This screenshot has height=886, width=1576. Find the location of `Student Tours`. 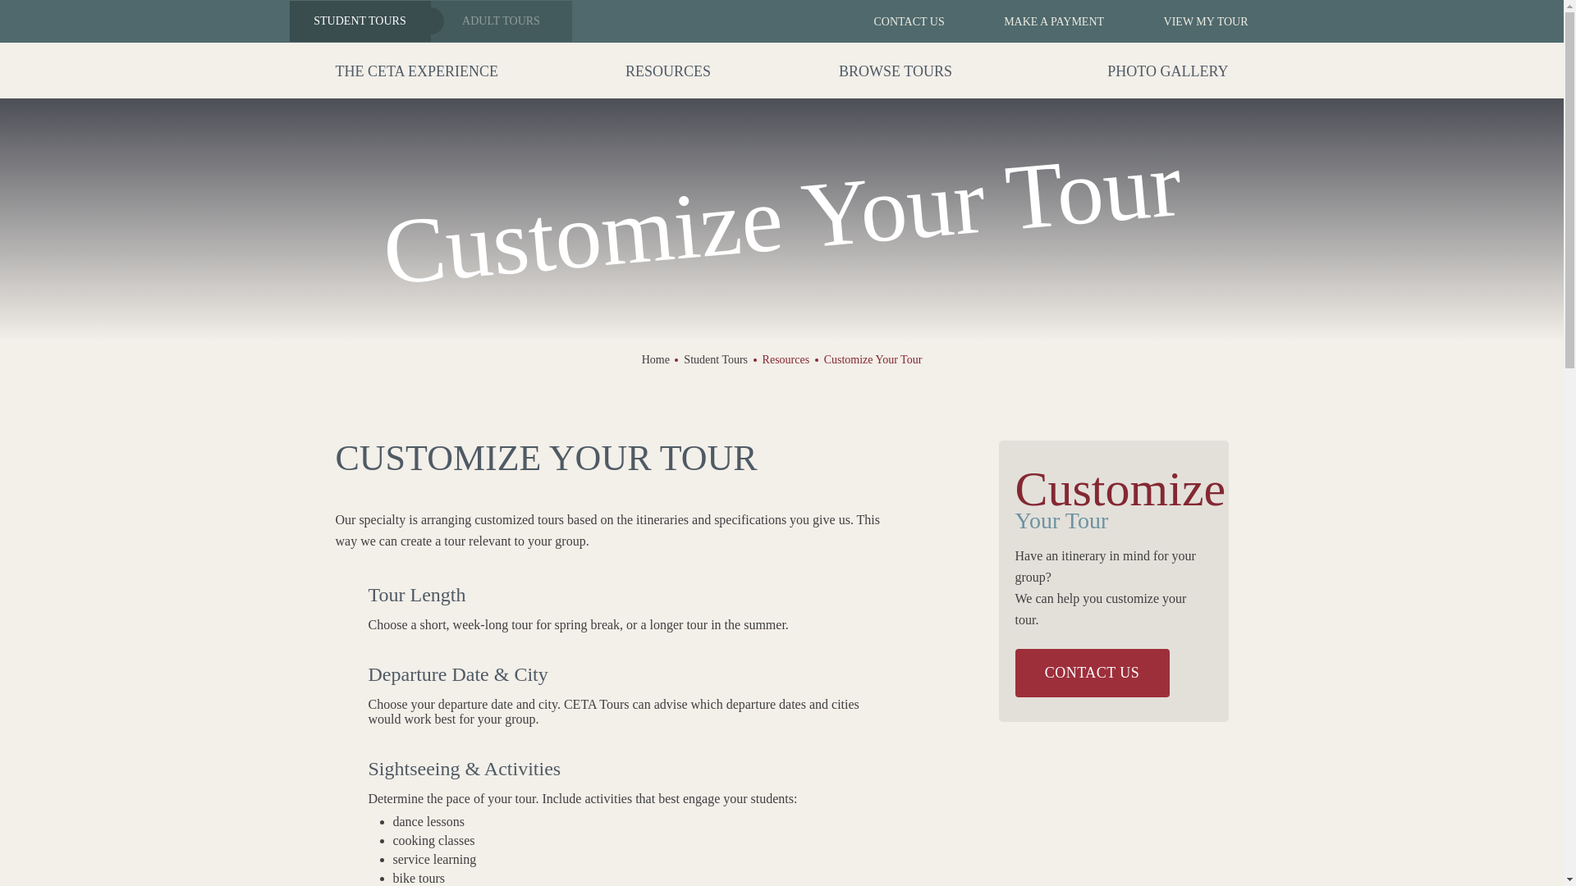

Student Tours is located at coordinates (360, 21).